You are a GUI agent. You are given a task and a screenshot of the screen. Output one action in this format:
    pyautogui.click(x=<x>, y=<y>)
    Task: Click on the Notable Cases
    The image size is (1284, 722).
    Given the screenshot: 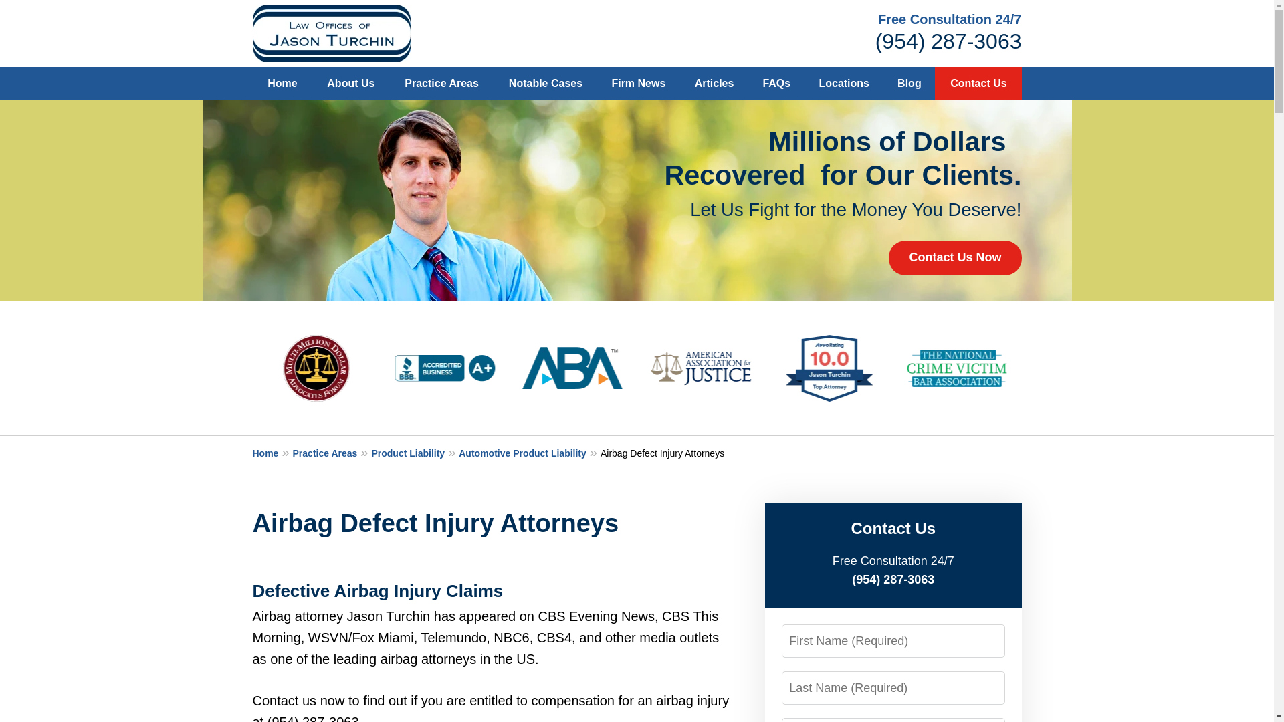 What is the action you would take?
    pyautogui.click(x=546, y=84)
    